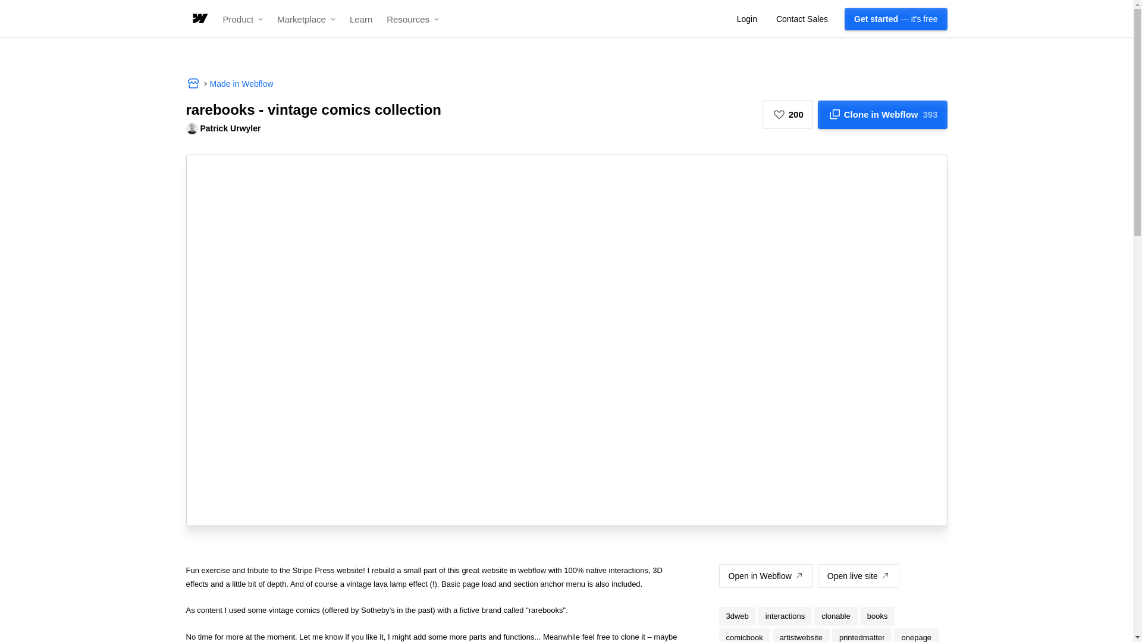  What do you see at coordinates (788, 114) in the screenshot?
I see `200` at bounding box center [788, 114].